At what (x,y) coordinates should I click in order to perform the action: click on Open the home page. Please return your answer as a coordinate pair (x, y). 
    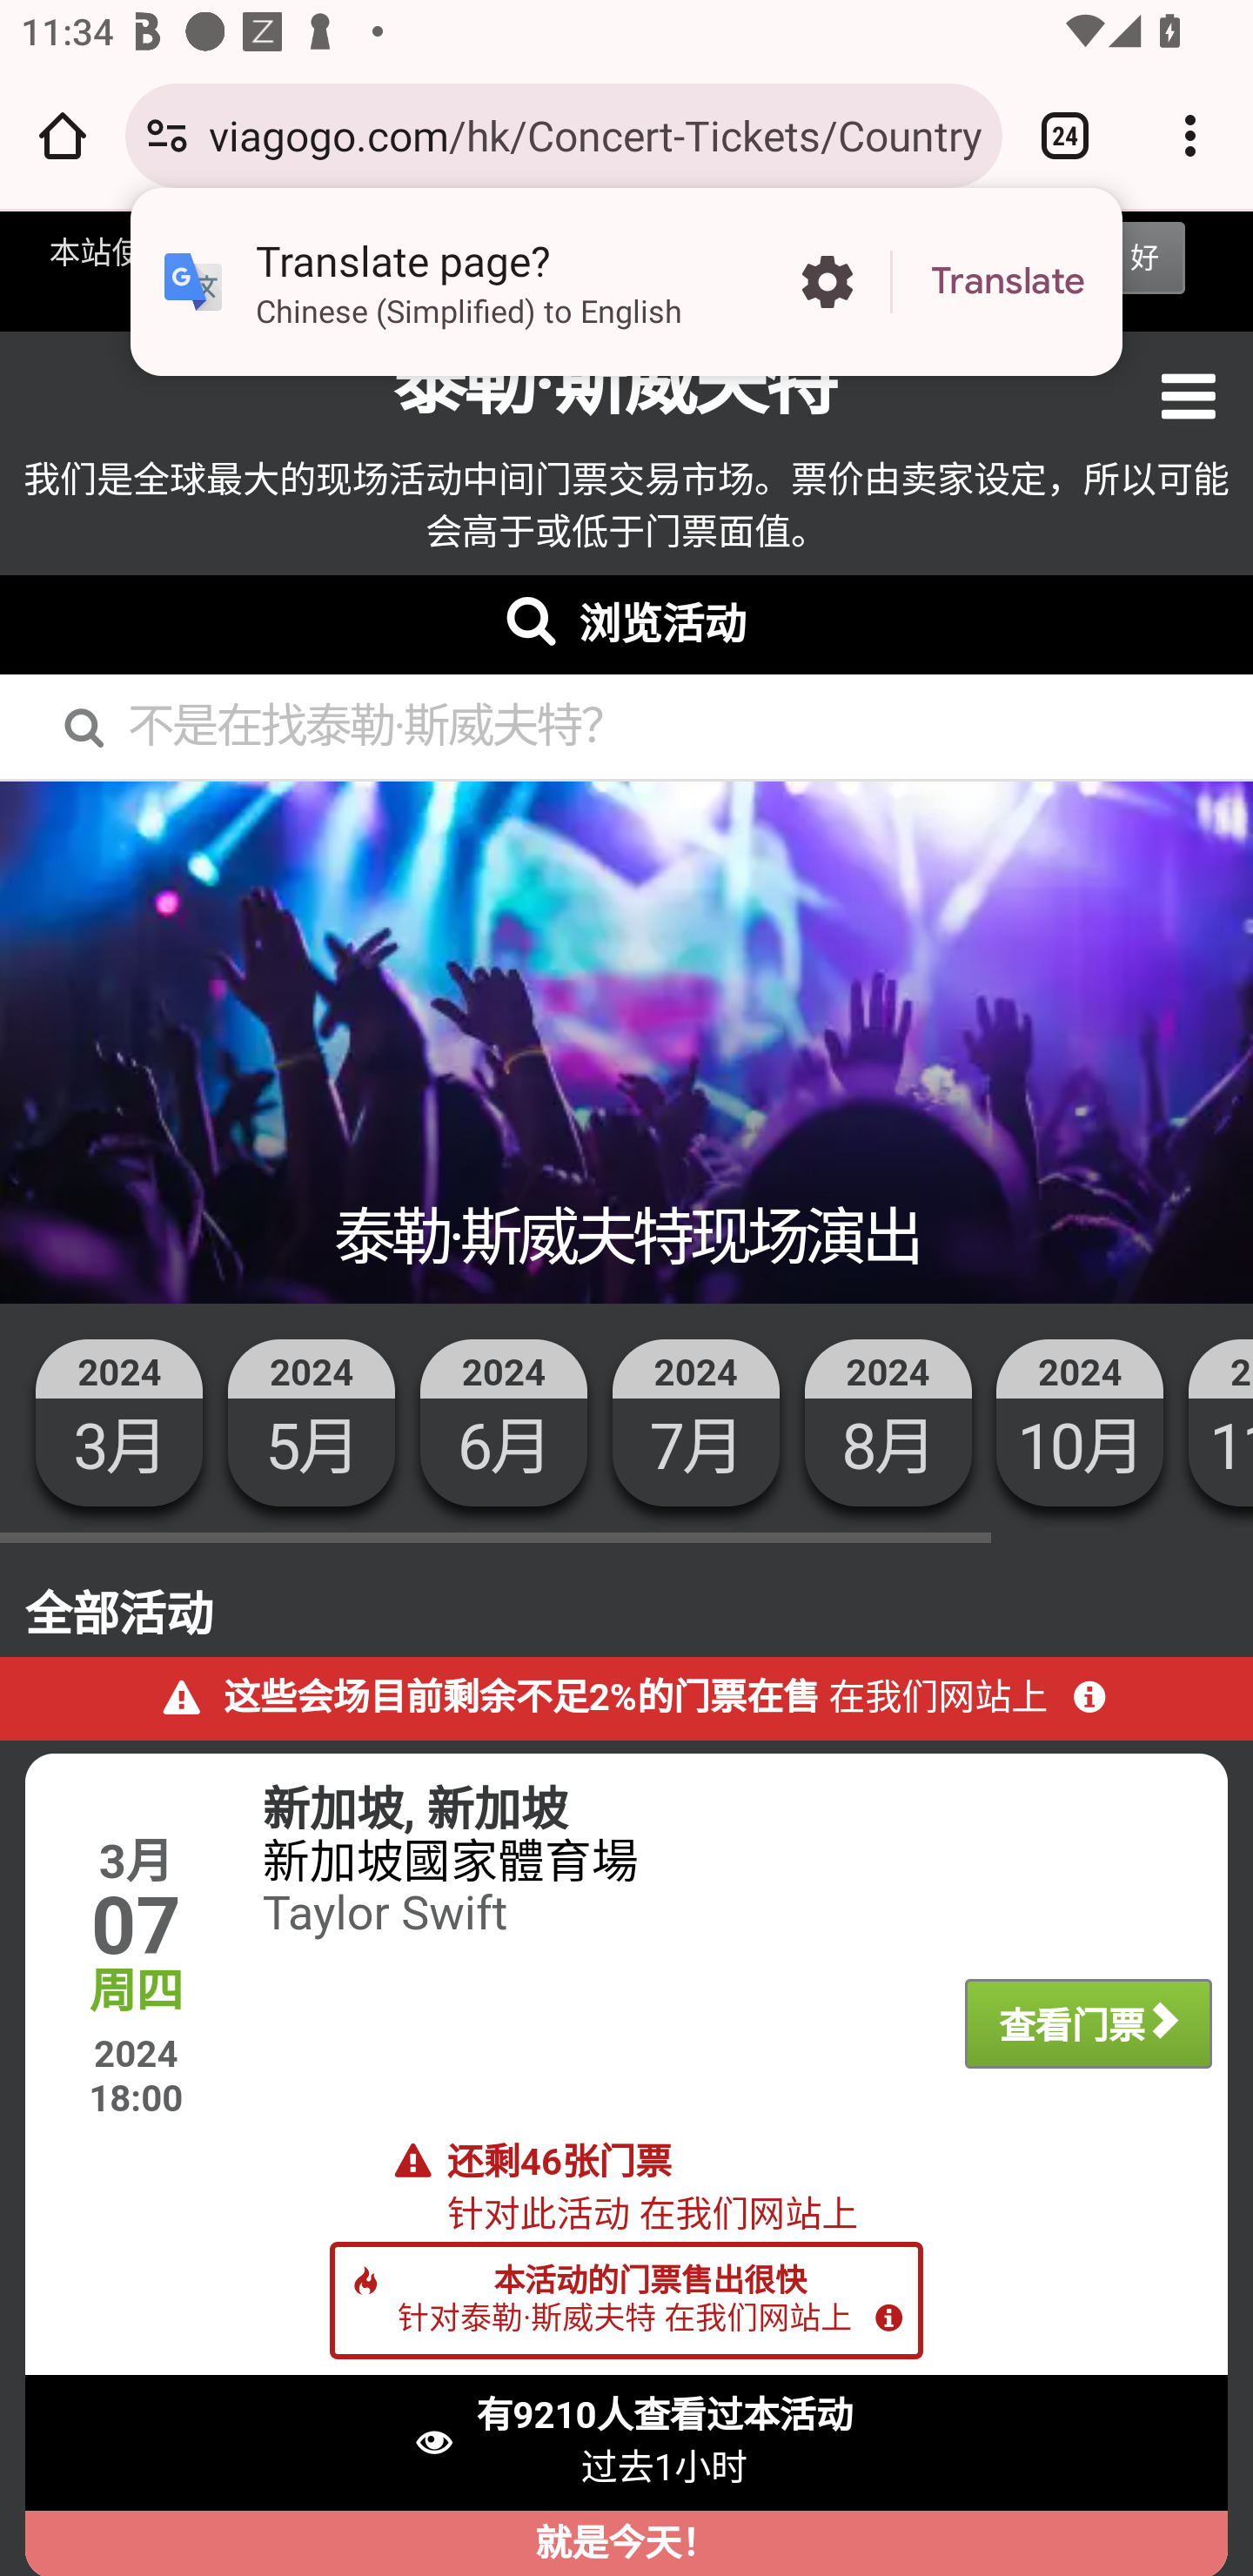
    Looking at the image, I should click on (63, 135).